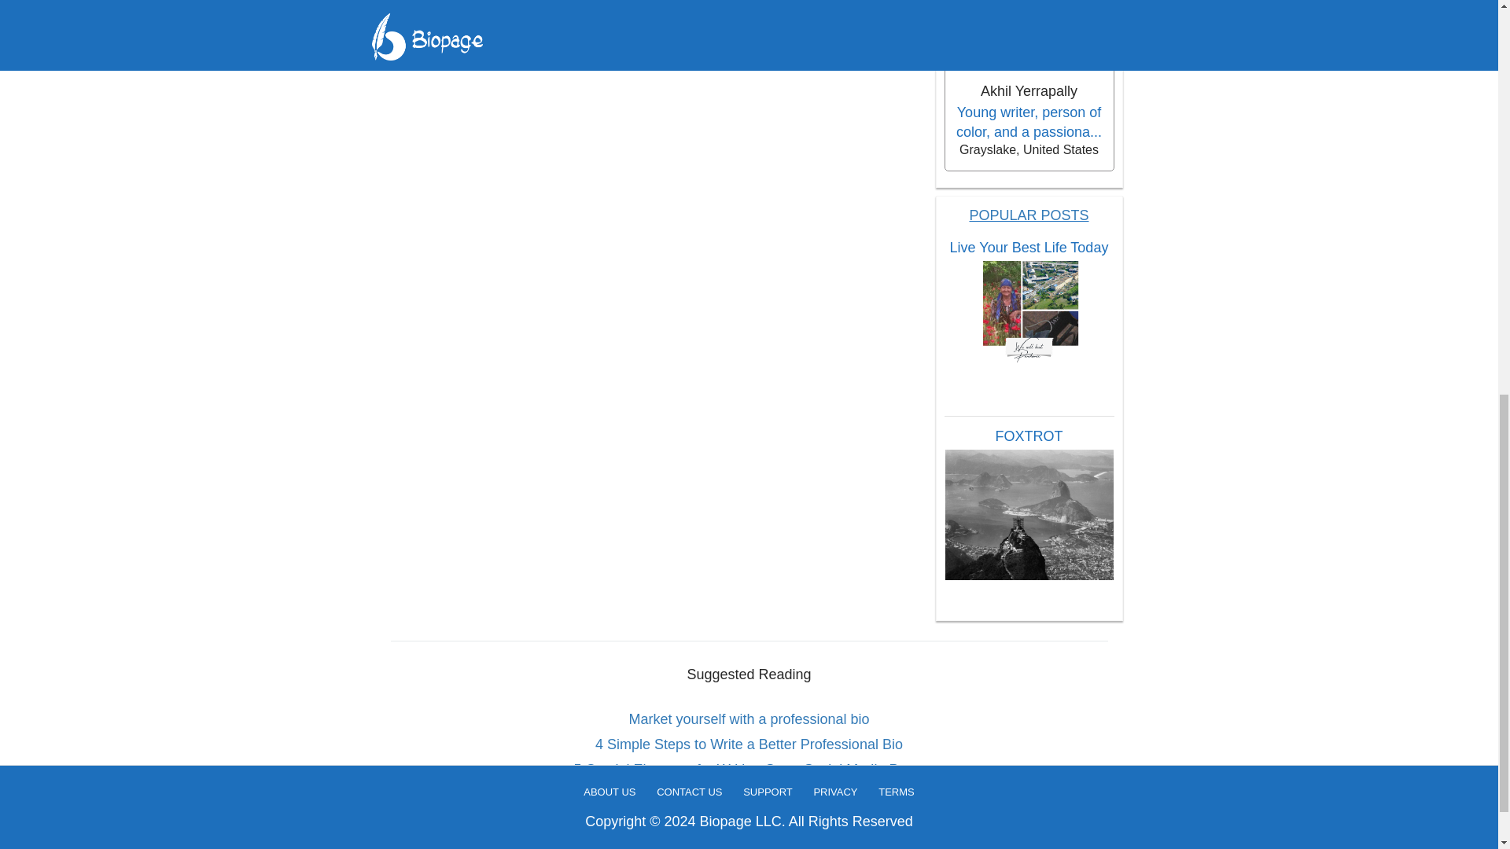 Image resolution: width=1510 pixels, height=849 pixels. Describe the element at coordinates (689, 11) in the screenshot. I see `CONTACT US` at that location.